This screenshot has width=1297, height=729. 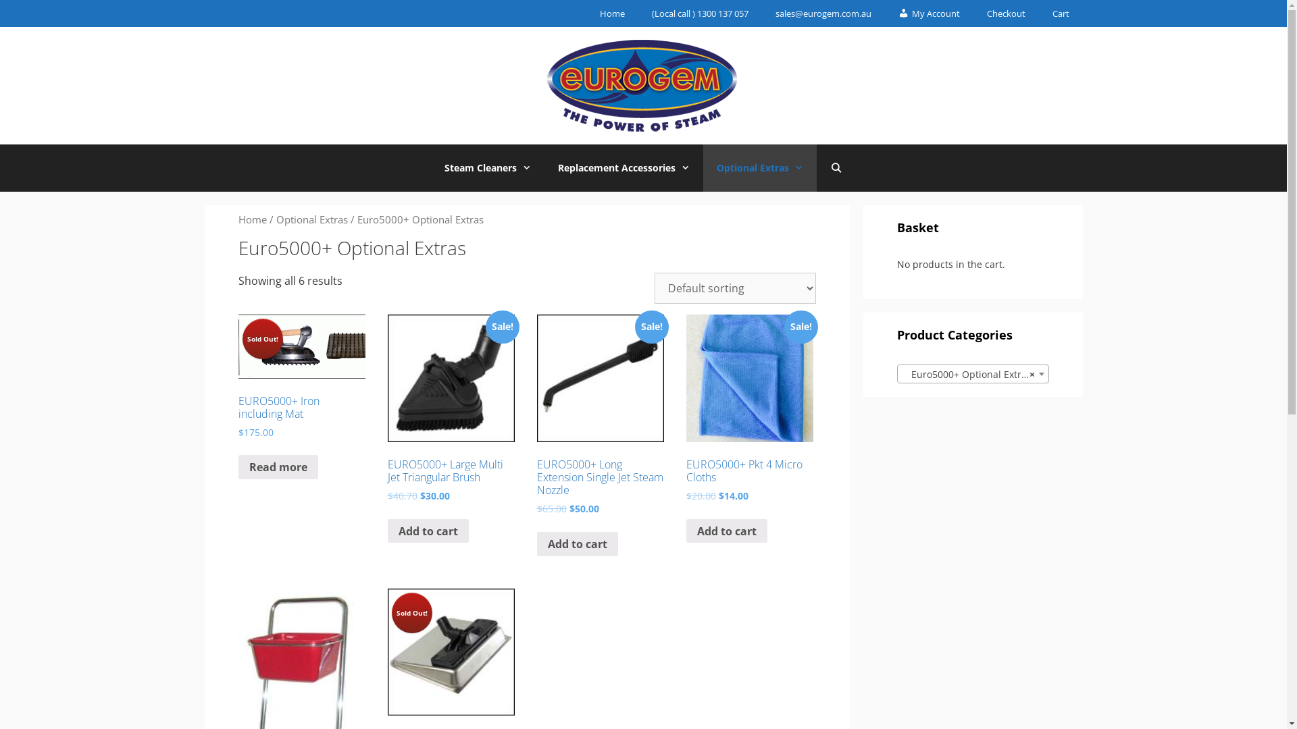 What do you see at coordinates (311, 219) in the screenshot?
I see `Optional Extras` at bounding box center [311, 219].